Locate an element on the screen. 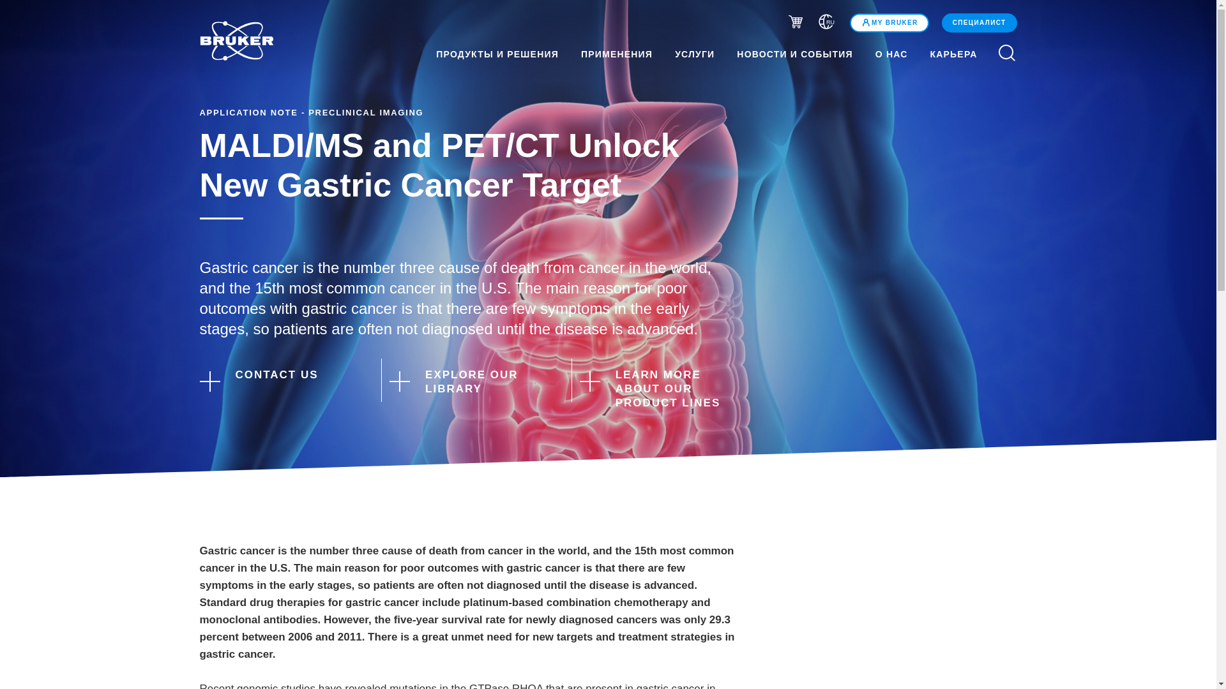 The image size is (1226, 689). EXPLORE OUR LIBRARY is located at coordinates (469, 382).